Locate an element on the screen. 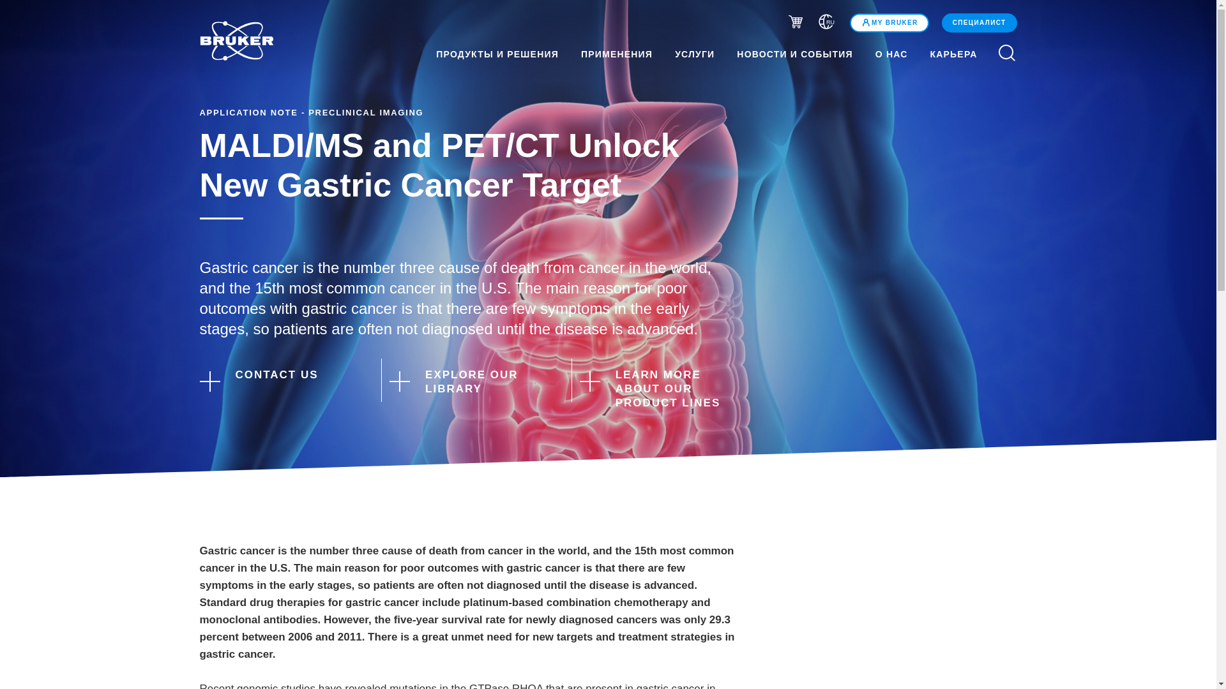 The image size is (1226, 689). EXPLORE OUR LIBRARY is located at coordinates (469, 382).